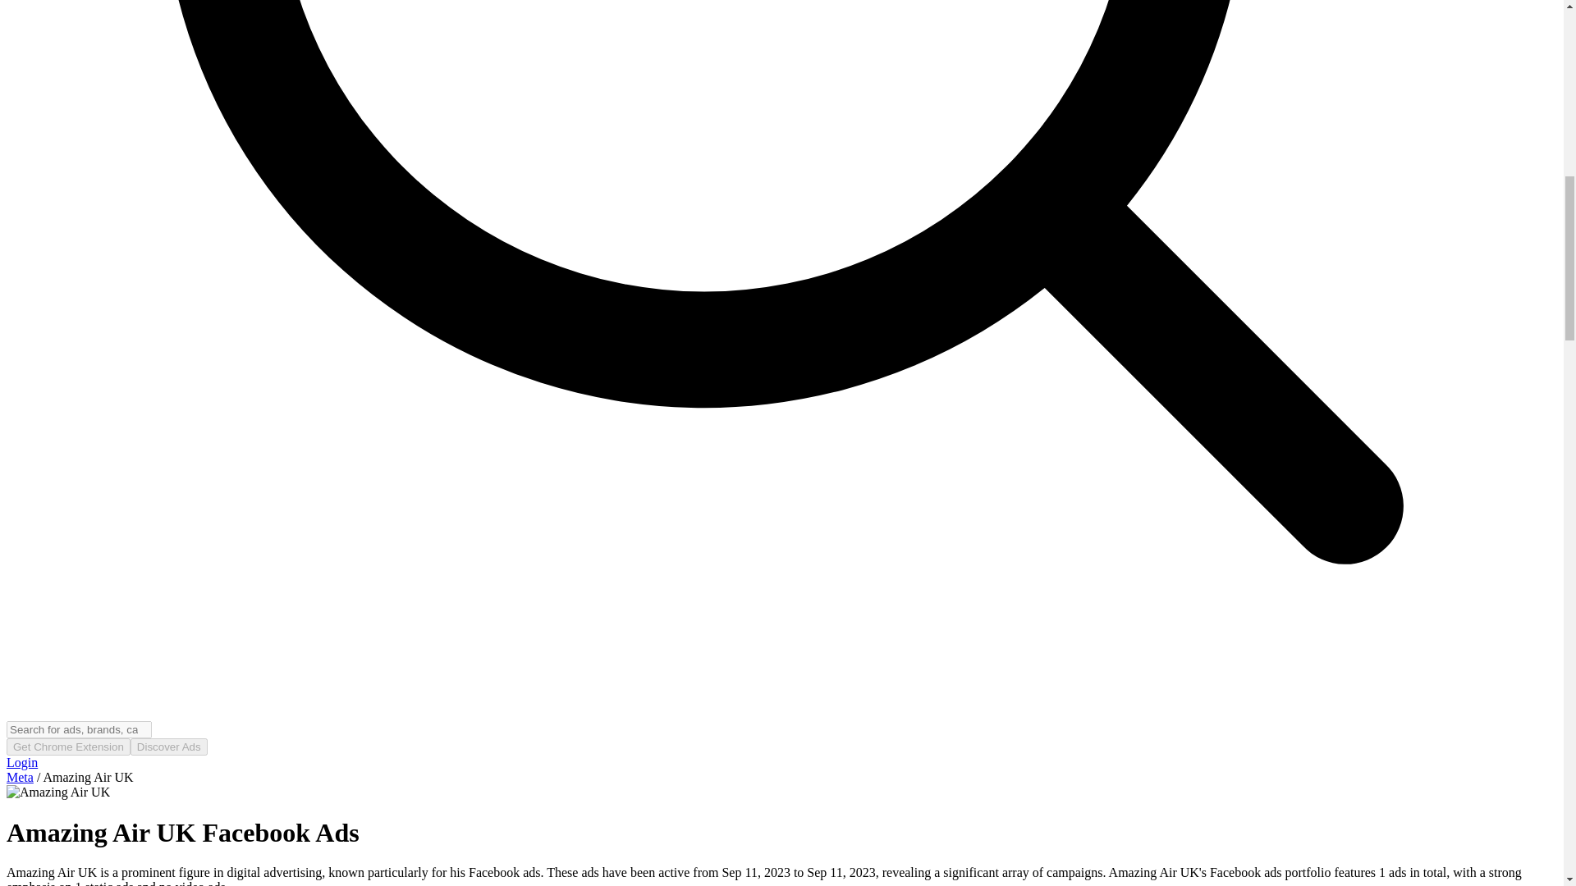 This screenshot has width=1576, height=886. I want to click on Discover Ads, so click(169, 746).